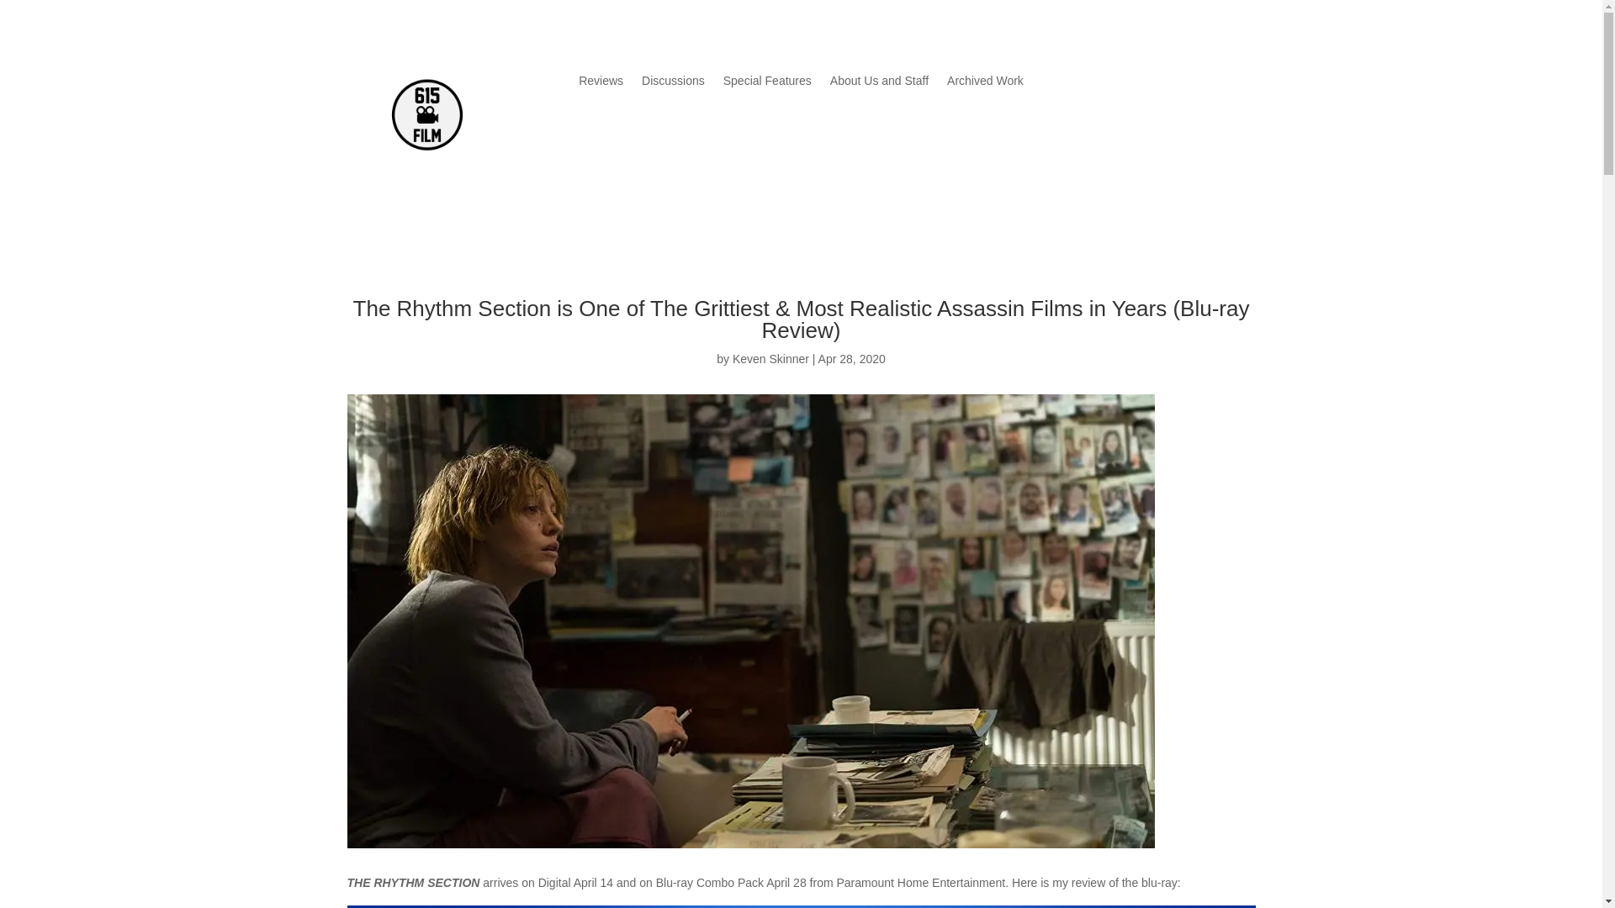 The width and height of the screenshot is (1615, 908). I want to click on Discussions, so click(673, 84).